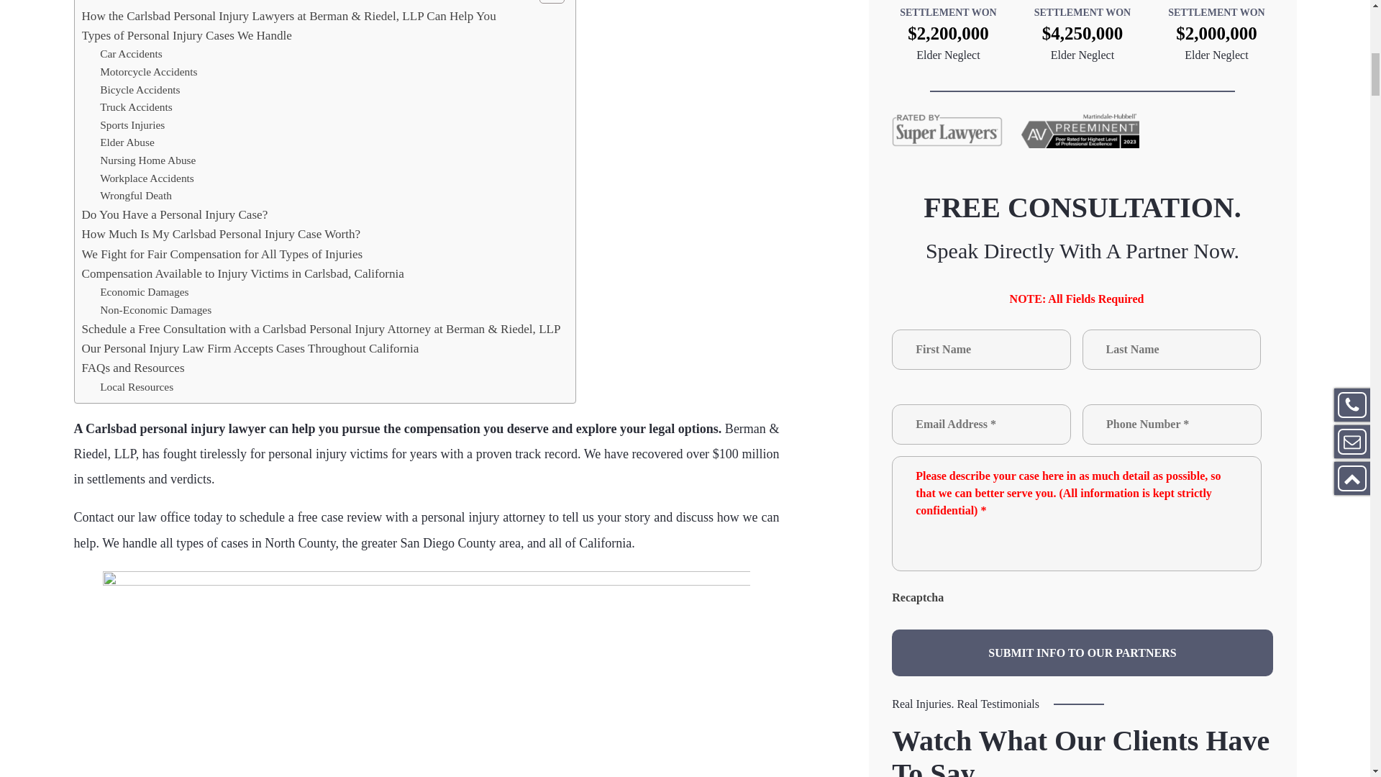  What do you see at coordinates (148, 72) in the screenshot?
I see `Motorcycle Accidents` at bounding box center [148, 72].